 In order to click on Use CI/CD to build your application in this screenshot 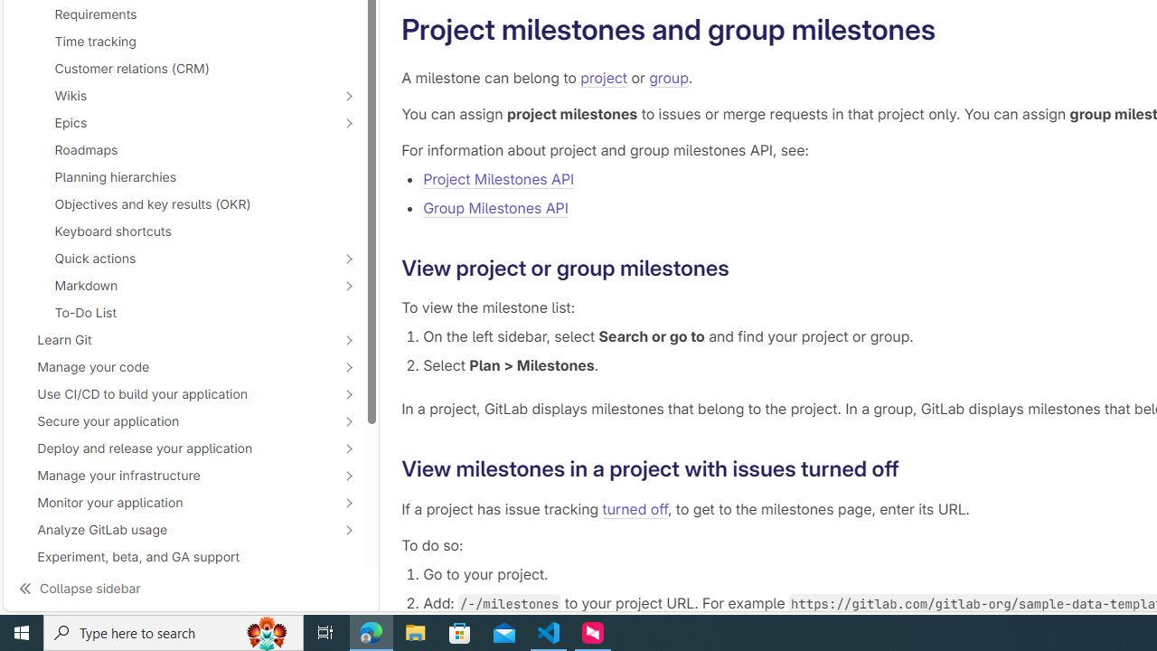, I will do `click(174, 394)`.